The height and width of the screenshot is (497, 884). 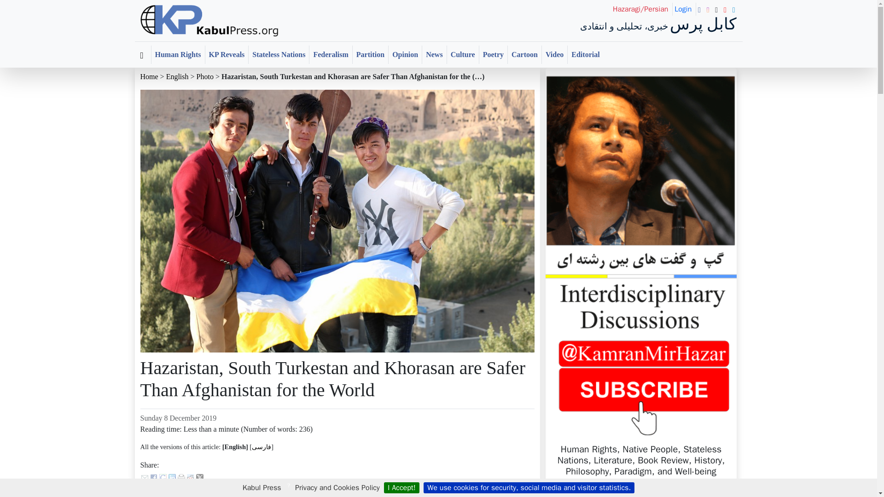 What do you see at coordinates (154, 477) in the screenshot?
I see `Facebook` at bounding box center [154, 477].